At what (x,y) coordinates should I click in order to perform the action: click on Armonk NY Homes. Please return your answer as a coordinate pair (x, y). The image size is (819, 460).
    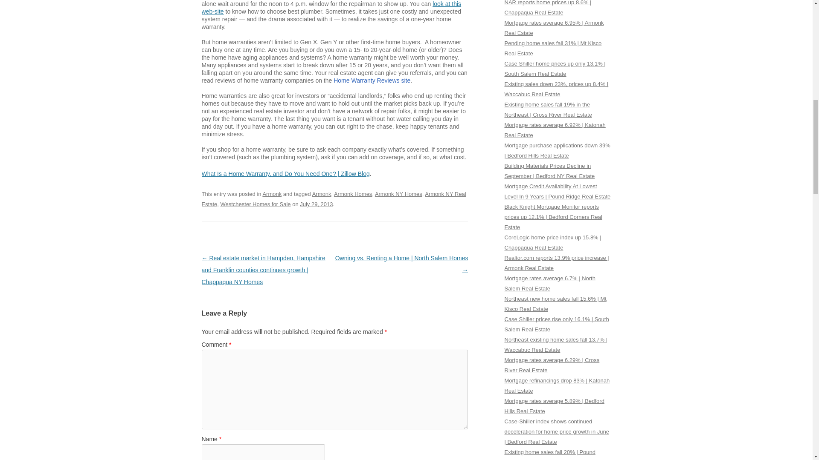
    Looking at the image, I should click on (398, 194).